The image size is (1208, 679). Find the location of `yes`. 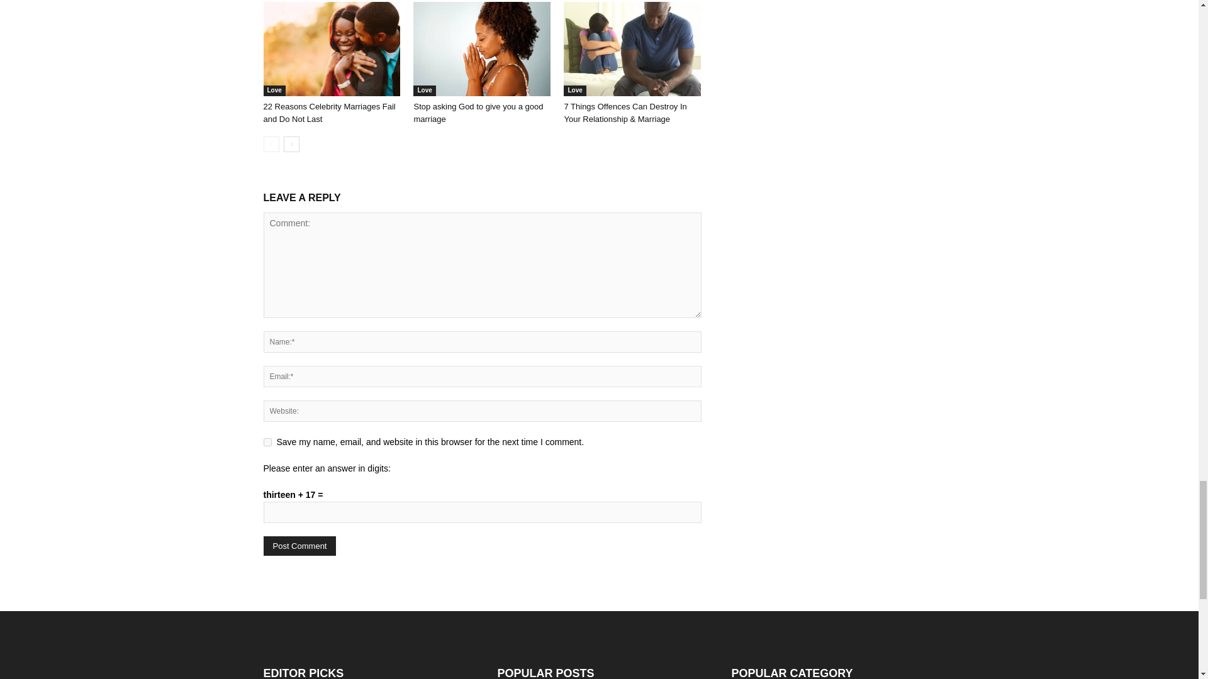

yes is located at coordinates (267, 441).